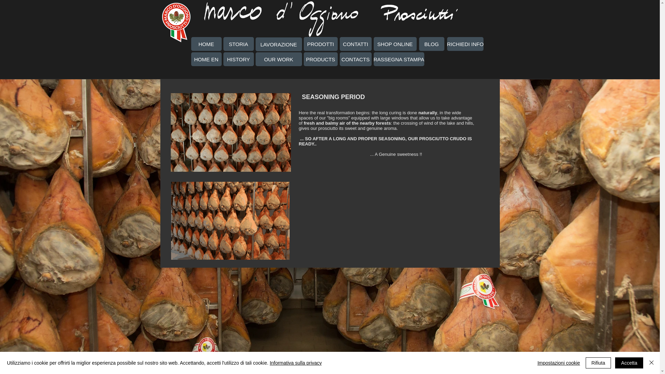 The height and width of the screenshot is (374, 665). Describe the element at coordinates (629, 363) in the screenshot. I see `Accetta` at that location.